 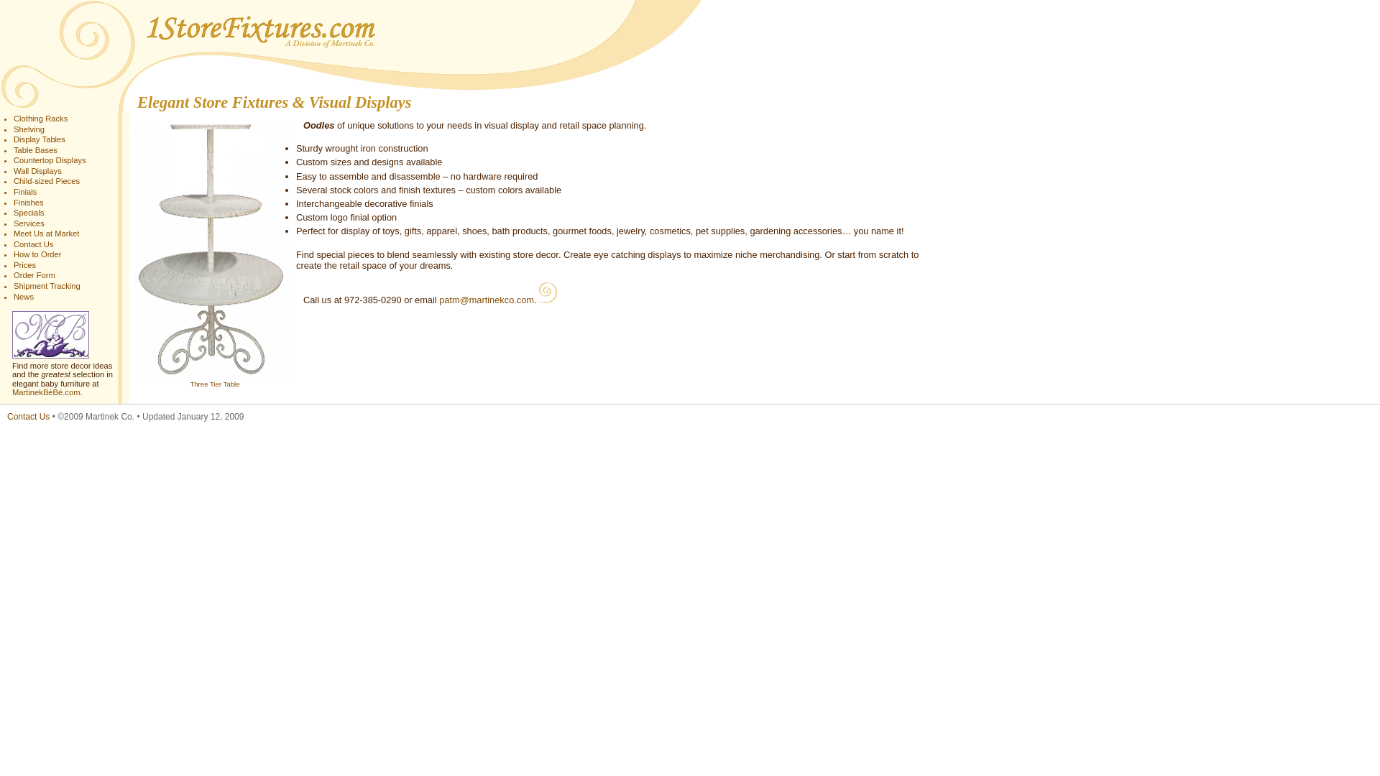 I want to click on Meet Us at Market, so click(x=46, y=234).